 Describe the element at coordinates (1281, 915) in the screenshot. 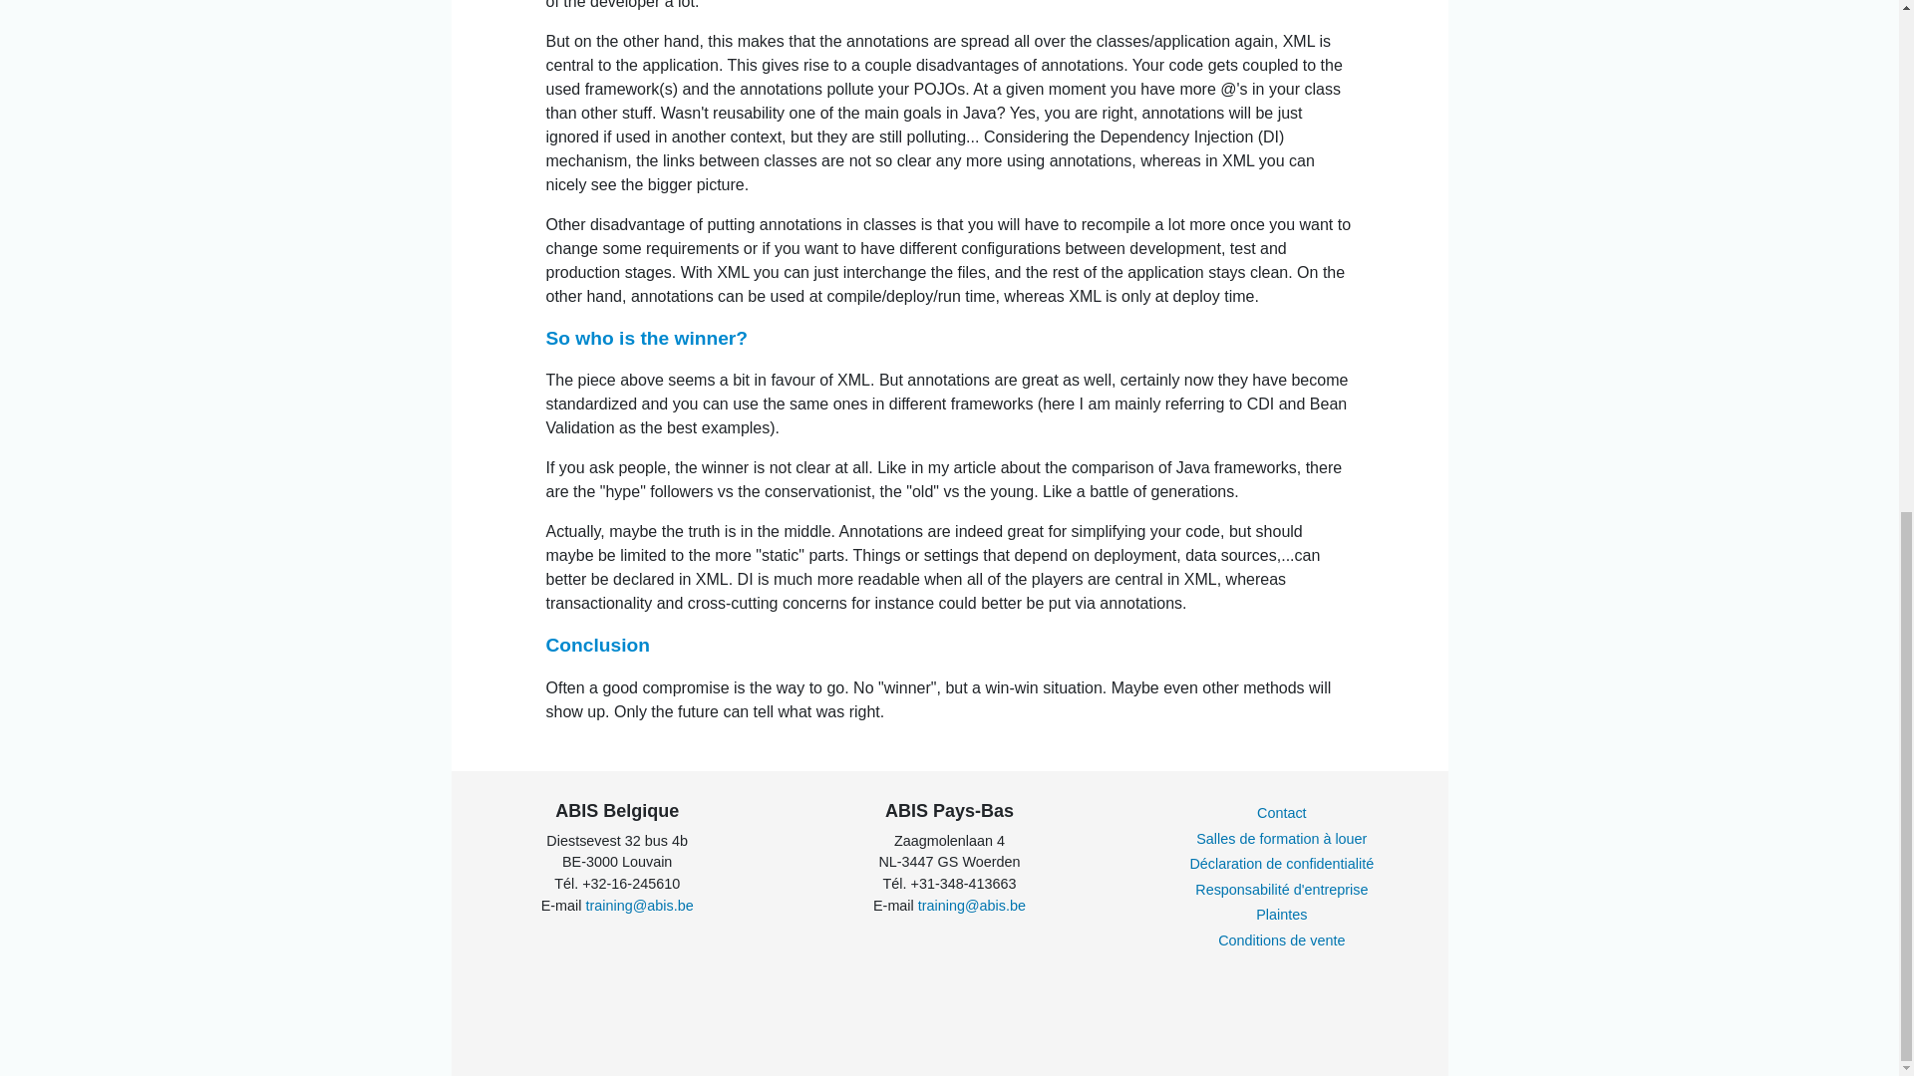

I see `Plaintes` at that location.